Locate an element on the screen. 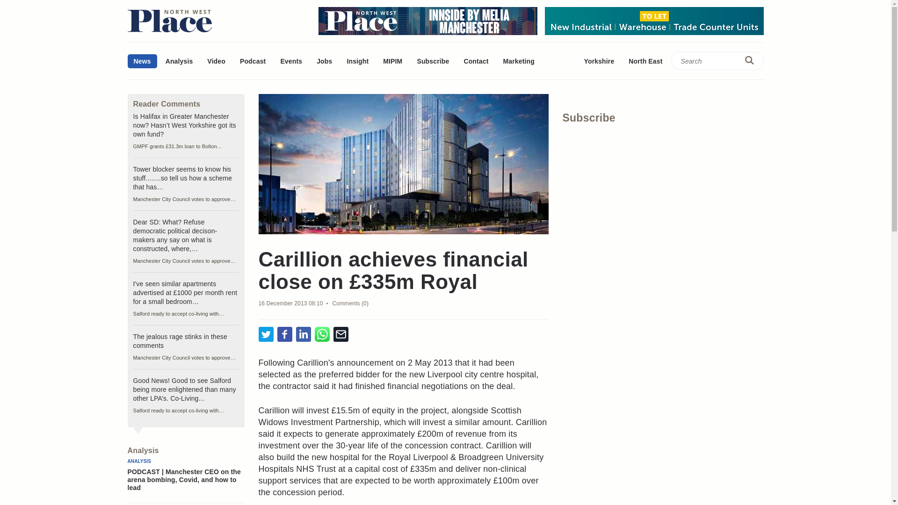 The image size is (898, 505). Jobs is located at coordinates (325, 61).